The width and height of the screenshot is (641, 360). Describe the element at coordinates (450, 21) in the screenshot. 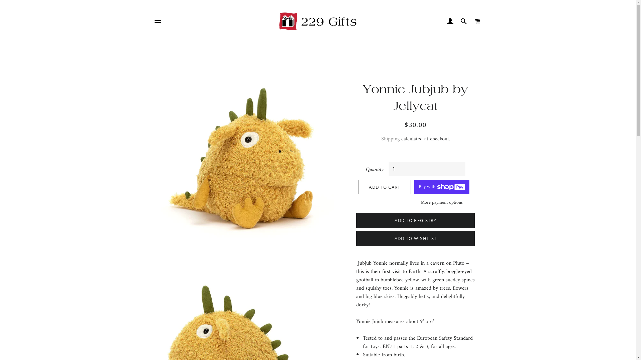

I see `LOG IN` at that location.